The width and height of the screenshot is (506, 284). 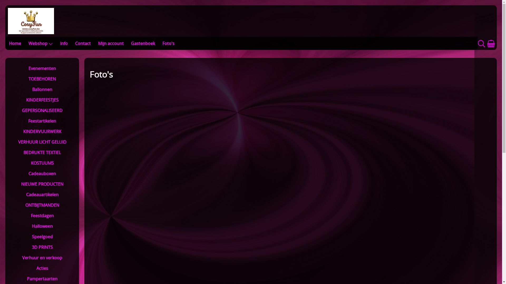 I want to click on Feestdagen, so click(x=42, y=216).